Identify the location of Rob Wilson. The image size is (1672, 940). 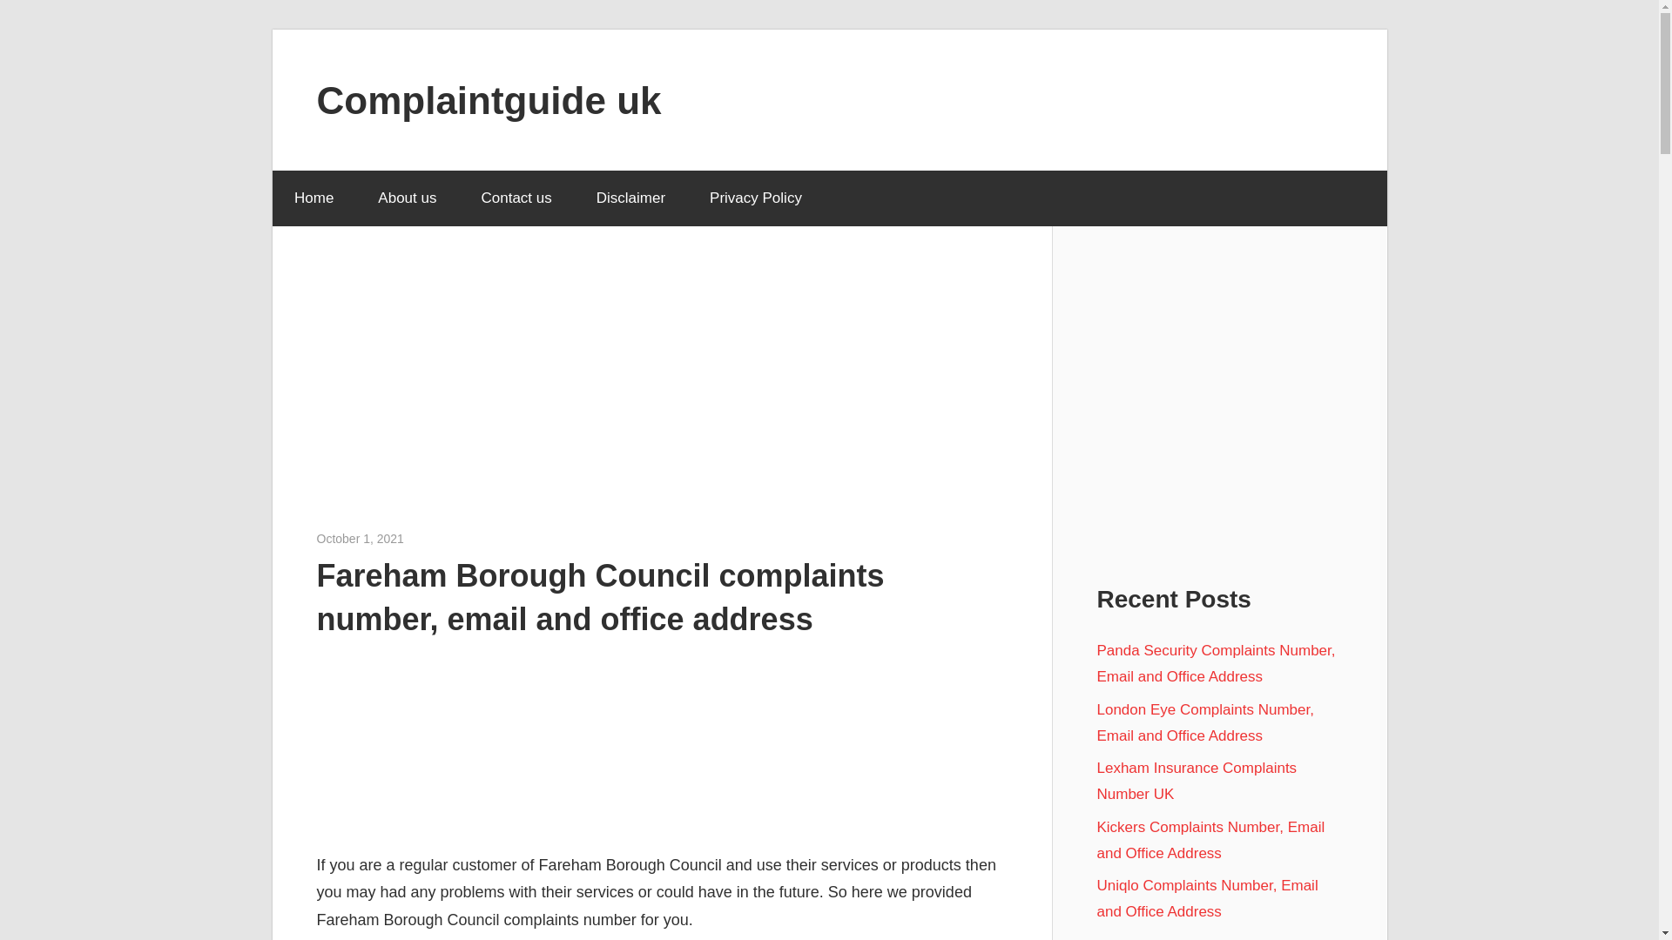
(435, 539).